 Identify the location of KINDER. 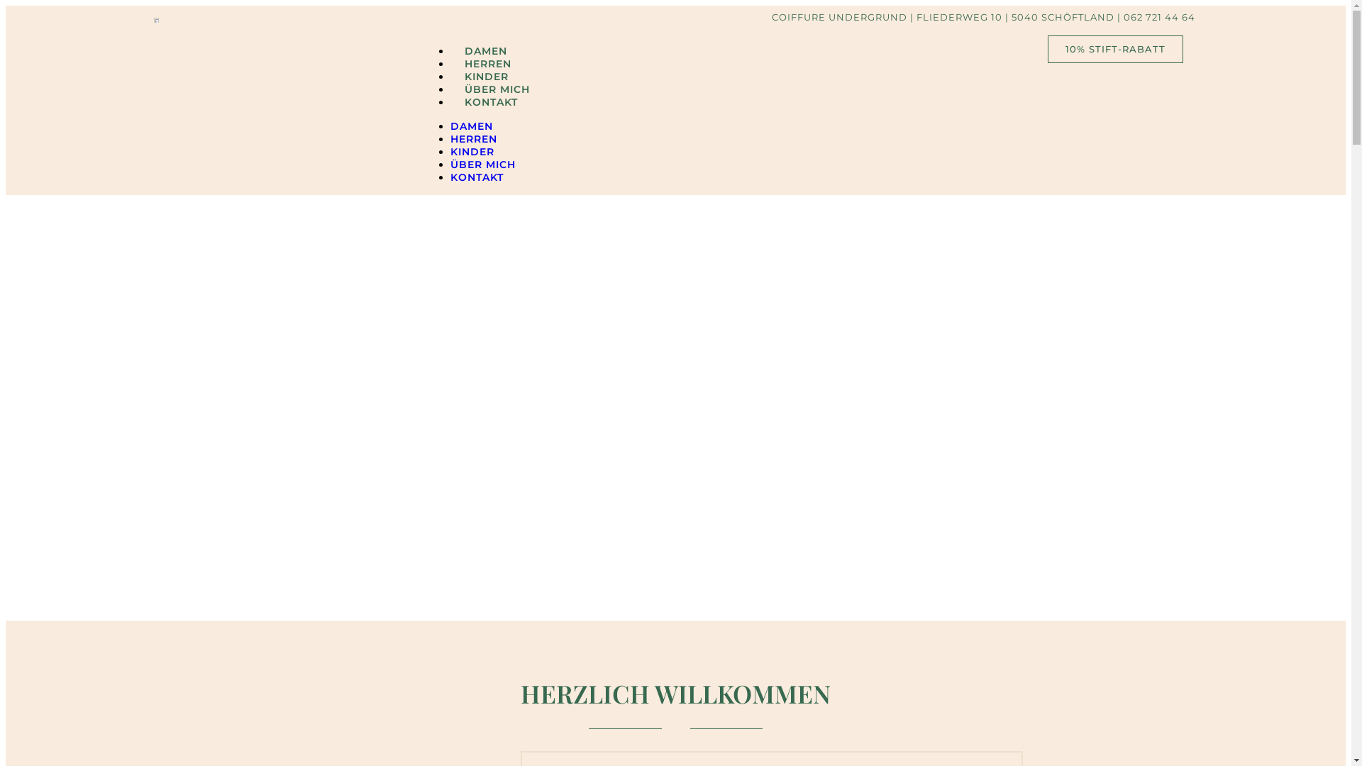
(472, 152).